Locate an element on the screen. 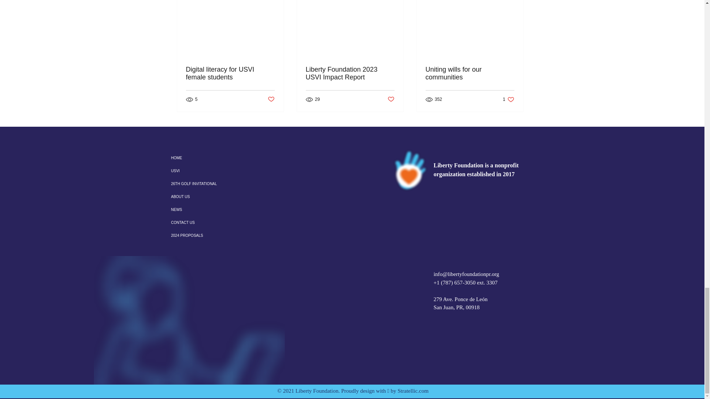 The image size is (710, 399). 26TH GOLF INVITATIONAL is located at coordinates (203, 222).